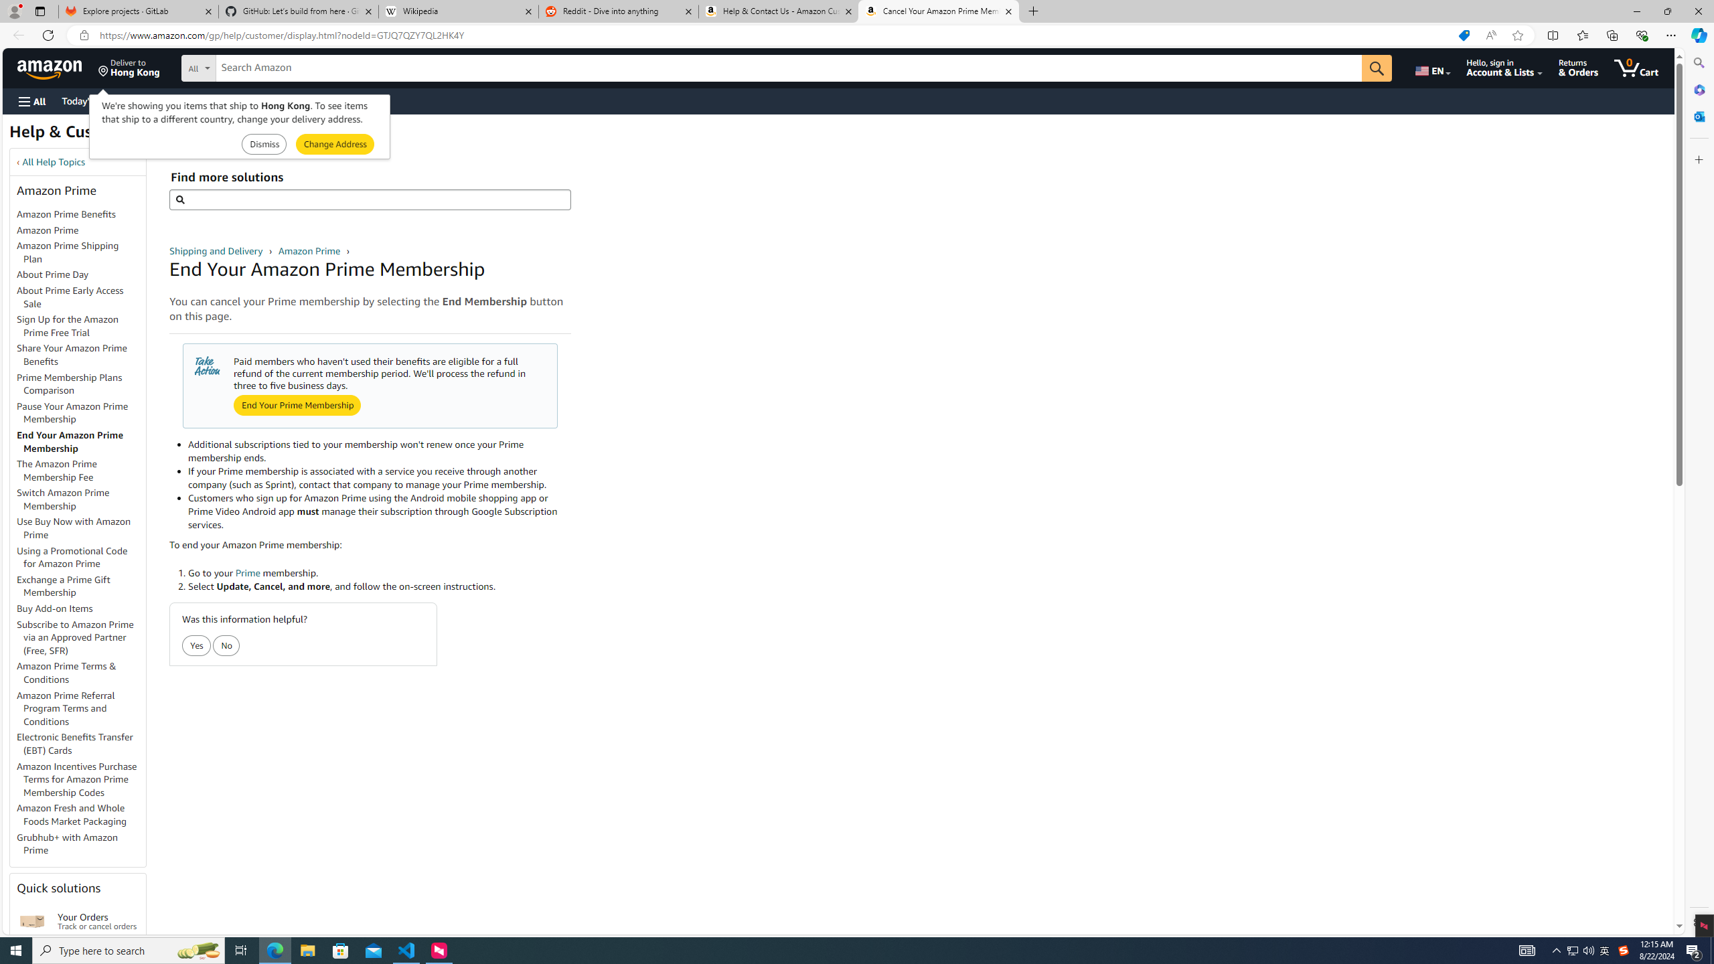 This screenshot has height=964, width=1714. What do you see at coordinates (55, 609) in the screenshot?
I see `Buy Add-on Items` at bounding box center [55, 609].